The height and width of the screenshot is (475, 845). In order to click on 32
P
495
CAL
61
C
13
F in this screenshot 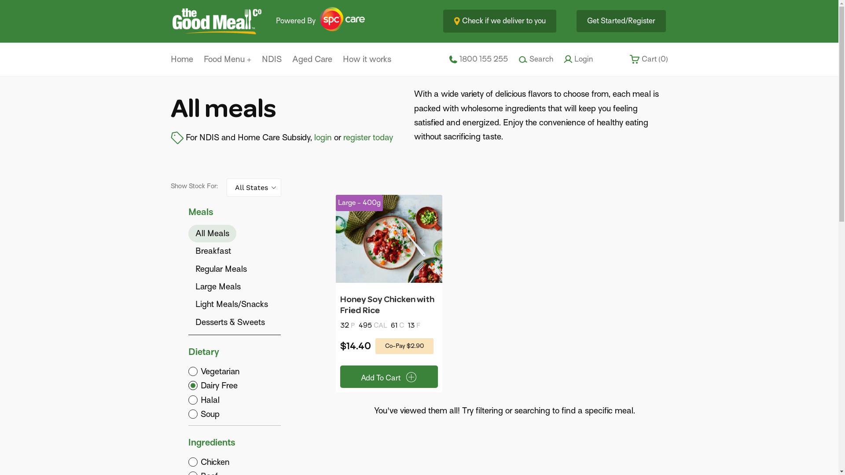, I will do `click(389, 325)`.